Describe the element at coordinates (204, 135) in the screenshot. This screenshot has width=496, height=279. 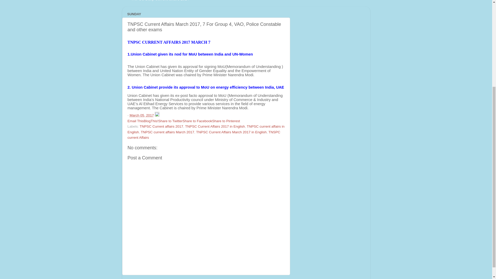
I see `TNSPC current Affairs` at that location.